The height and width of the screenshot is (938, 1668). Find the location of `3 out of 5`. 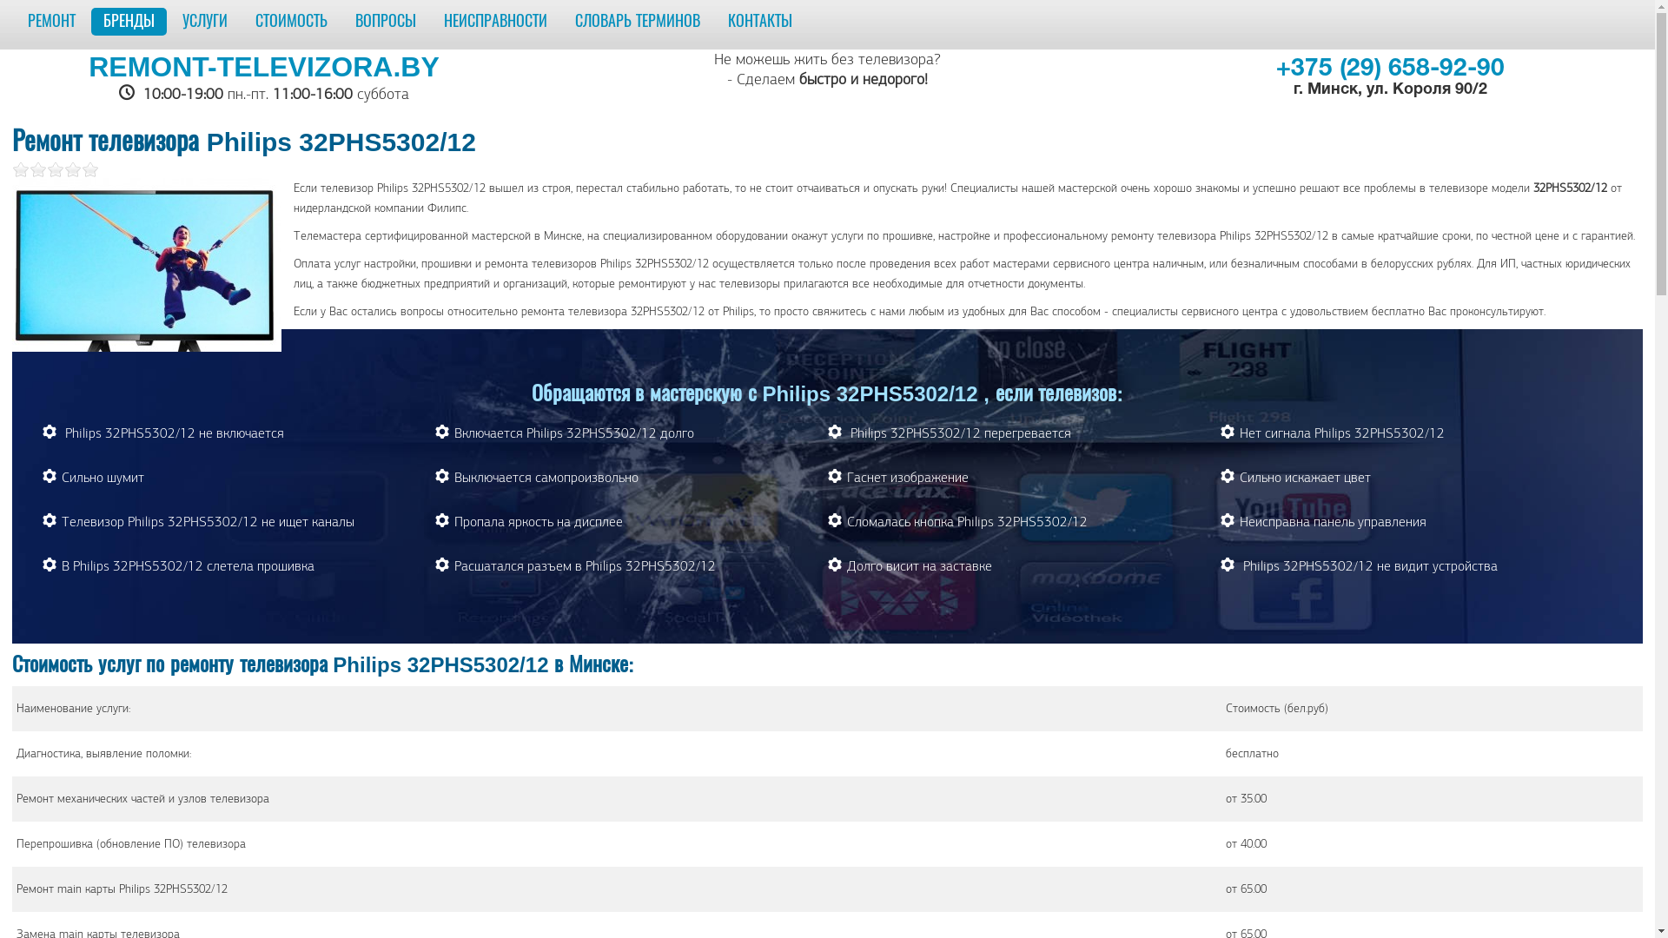

3 out of 5 is located at coordinates (38, 168).